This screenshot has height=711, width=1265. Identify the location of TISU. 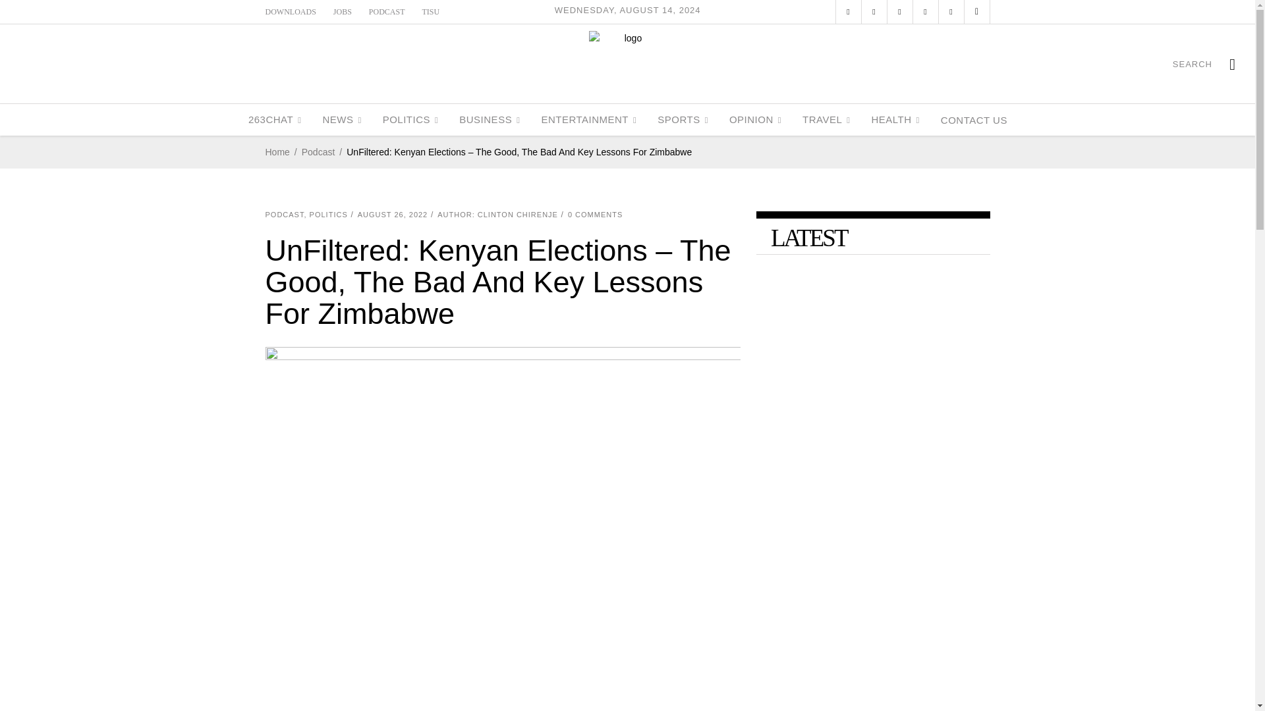
(431, 11).